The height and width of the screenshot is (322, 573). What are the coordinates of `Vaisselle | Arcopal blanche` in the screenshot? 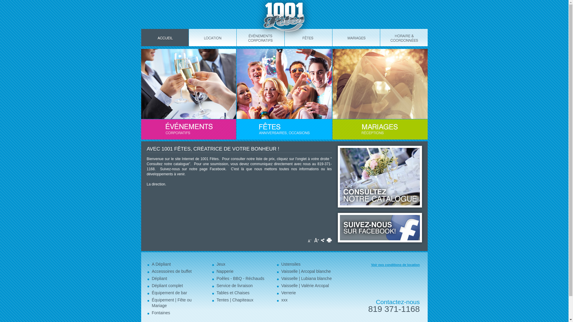 It's located at (306, 271).